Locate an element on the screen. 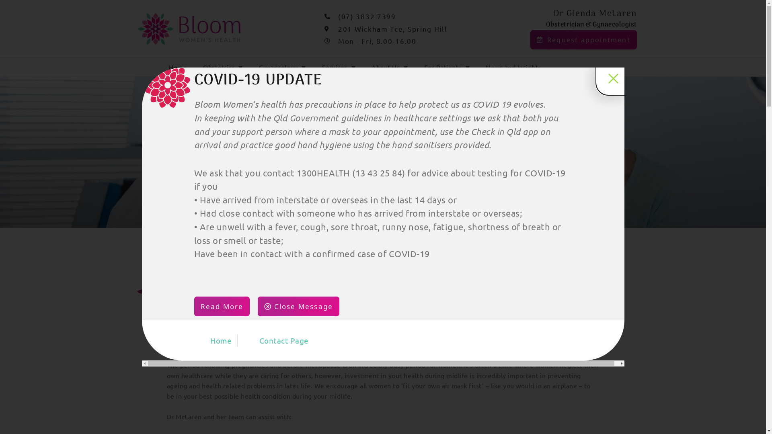 The width and height of the screenshot is (772, 434). Home is located at coordinates (213, 341).